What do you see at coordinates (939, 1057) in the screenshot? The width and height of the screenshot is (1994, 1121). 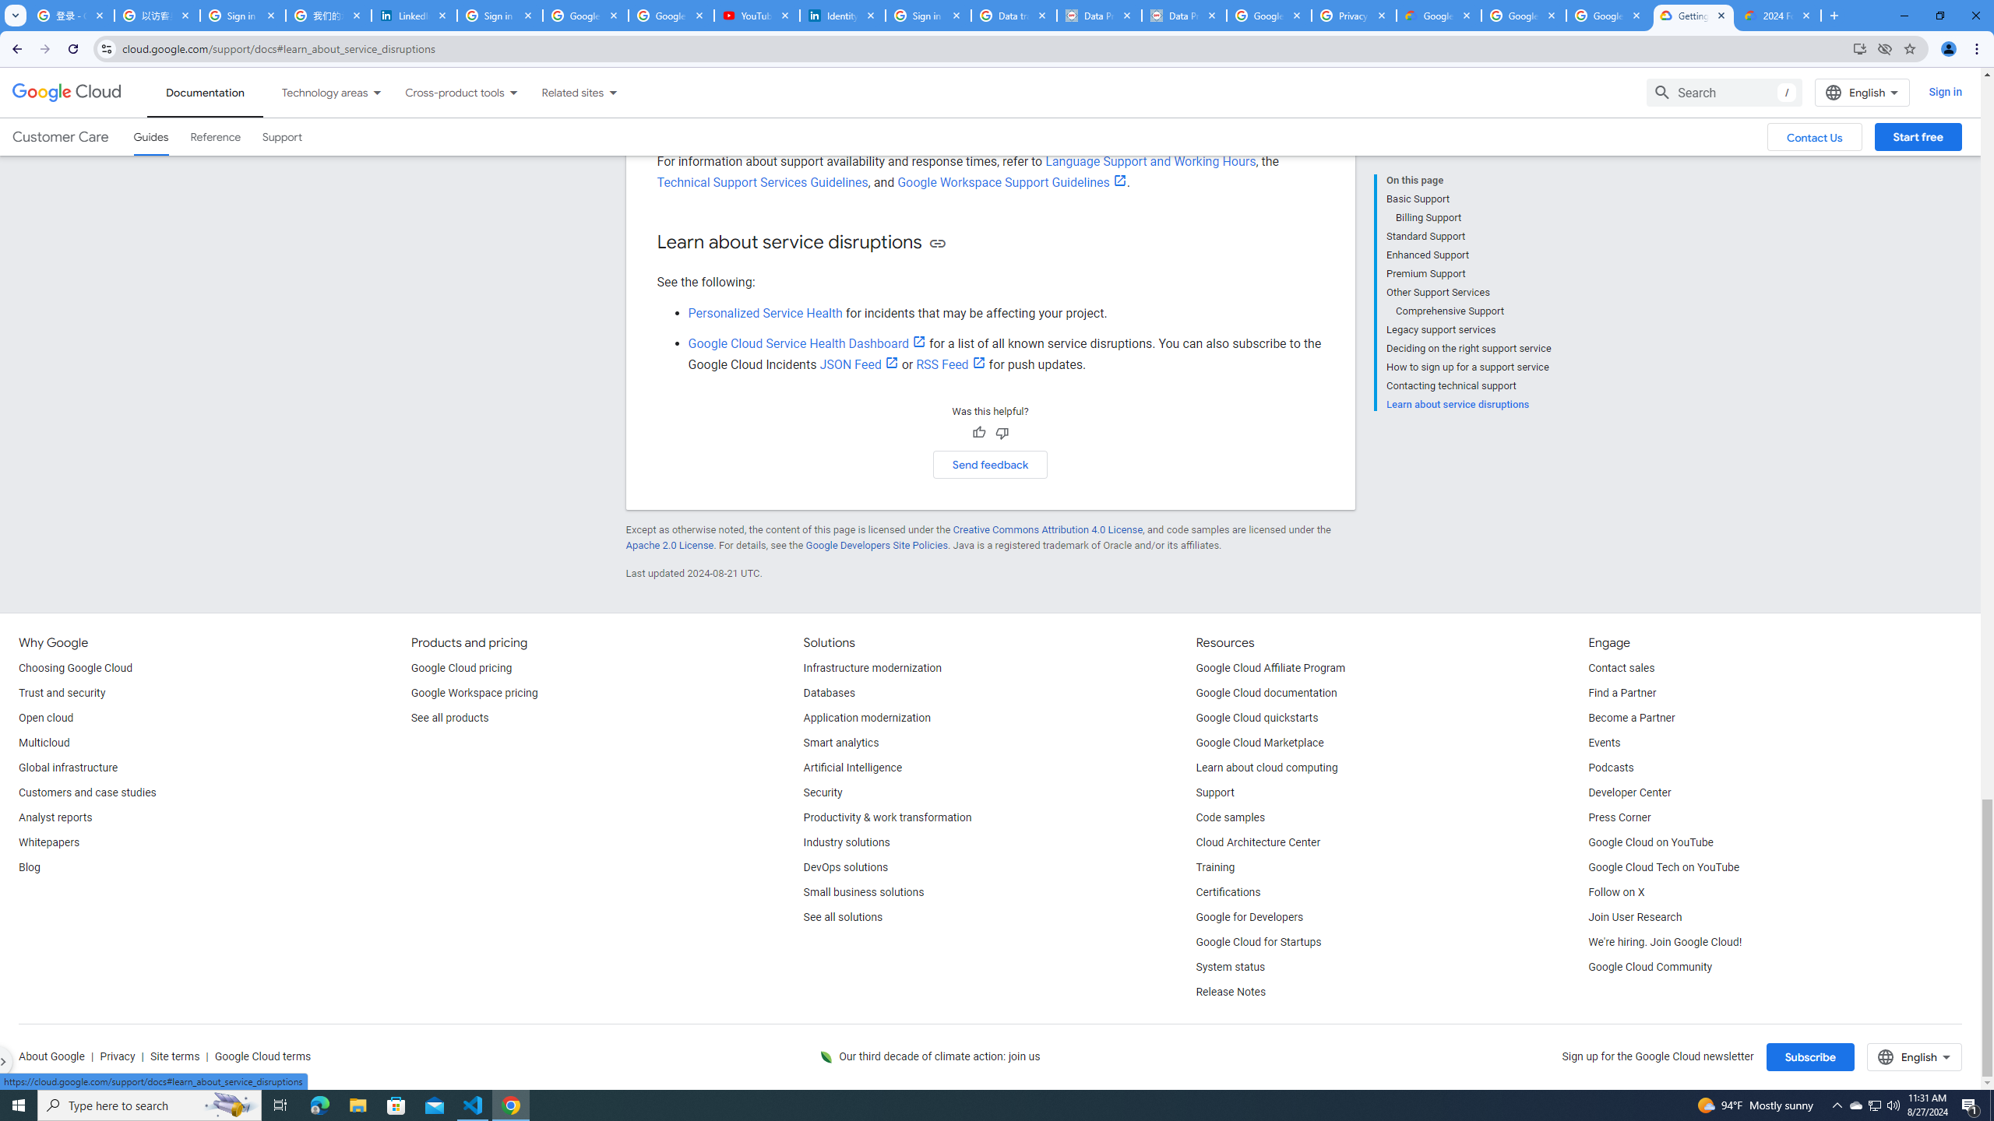 I see `Our third decade of climate action: join us` at bounding box center [939, 1057].